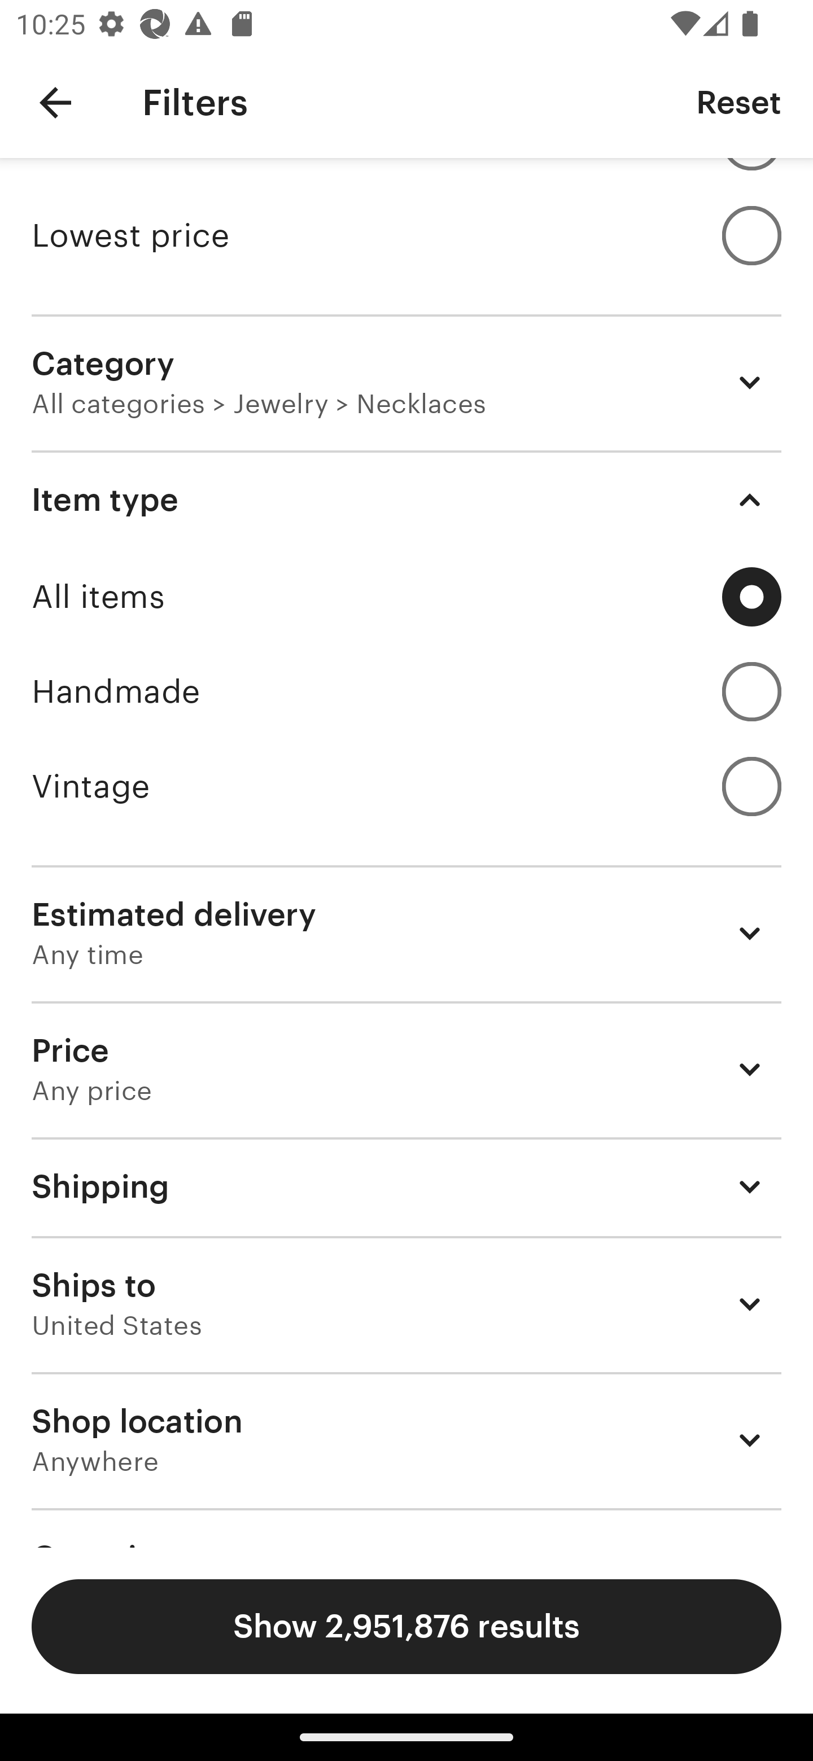 Image resolution: width=813 pixels, height=1761 pixels. What do you see at coordinates (406, 236) in the screenshot?
I see `Lowest price` at bounding box center [406, 236].